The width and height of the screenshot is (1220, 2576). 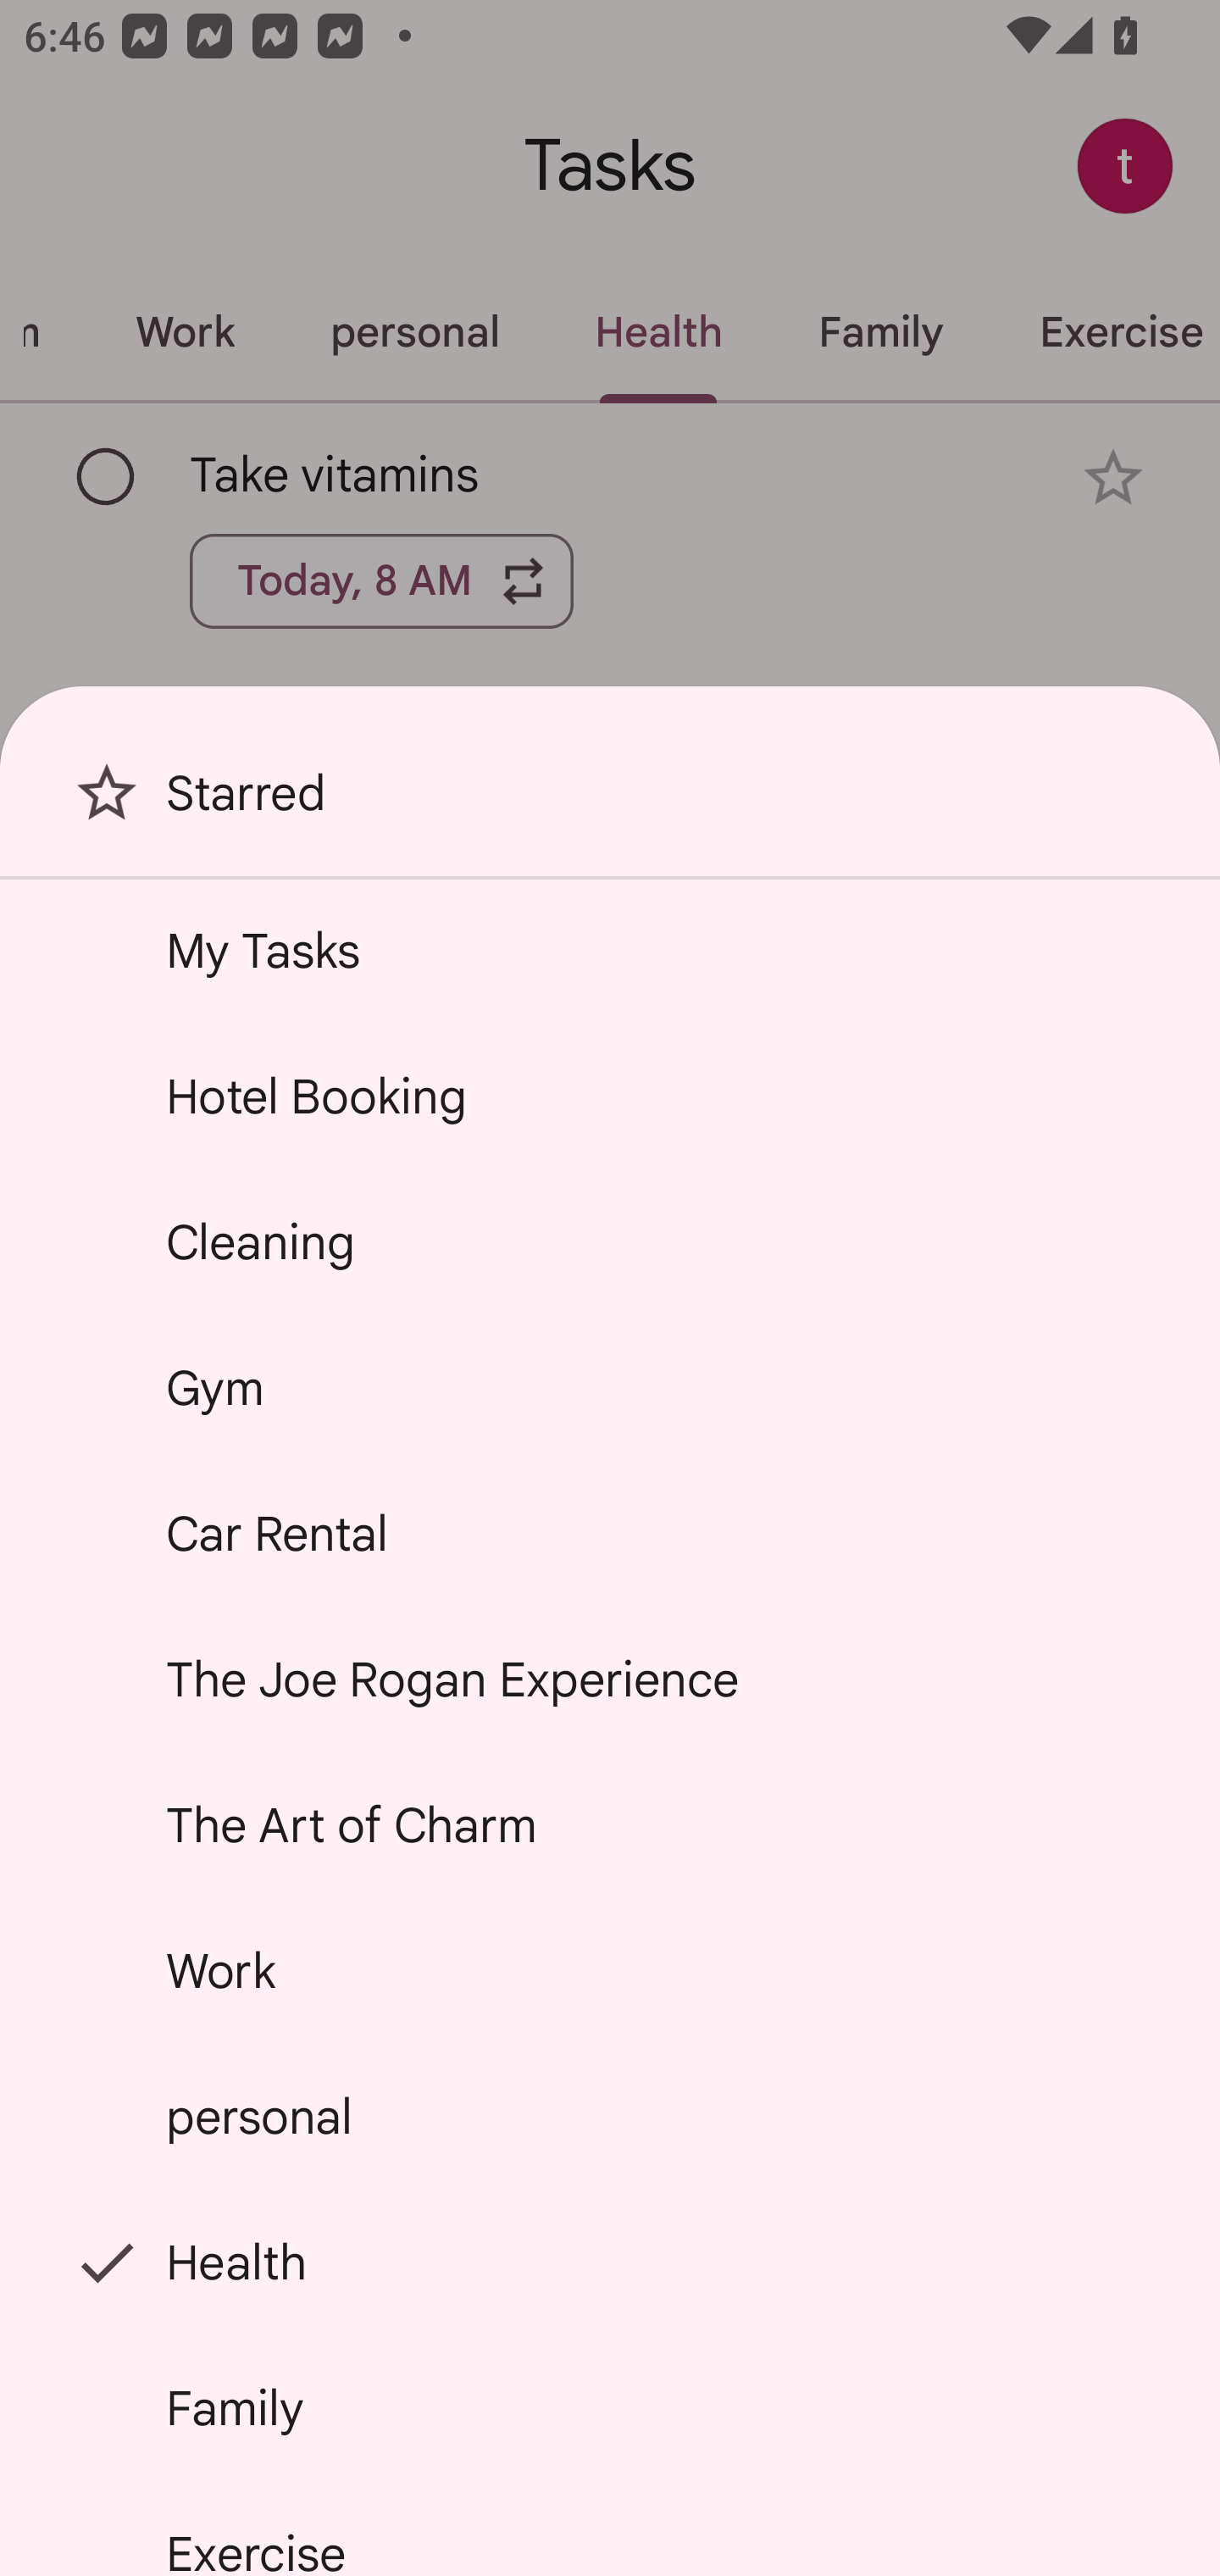 I want to click on The Joe Rogan Experience, so click(x=610, y=1679).